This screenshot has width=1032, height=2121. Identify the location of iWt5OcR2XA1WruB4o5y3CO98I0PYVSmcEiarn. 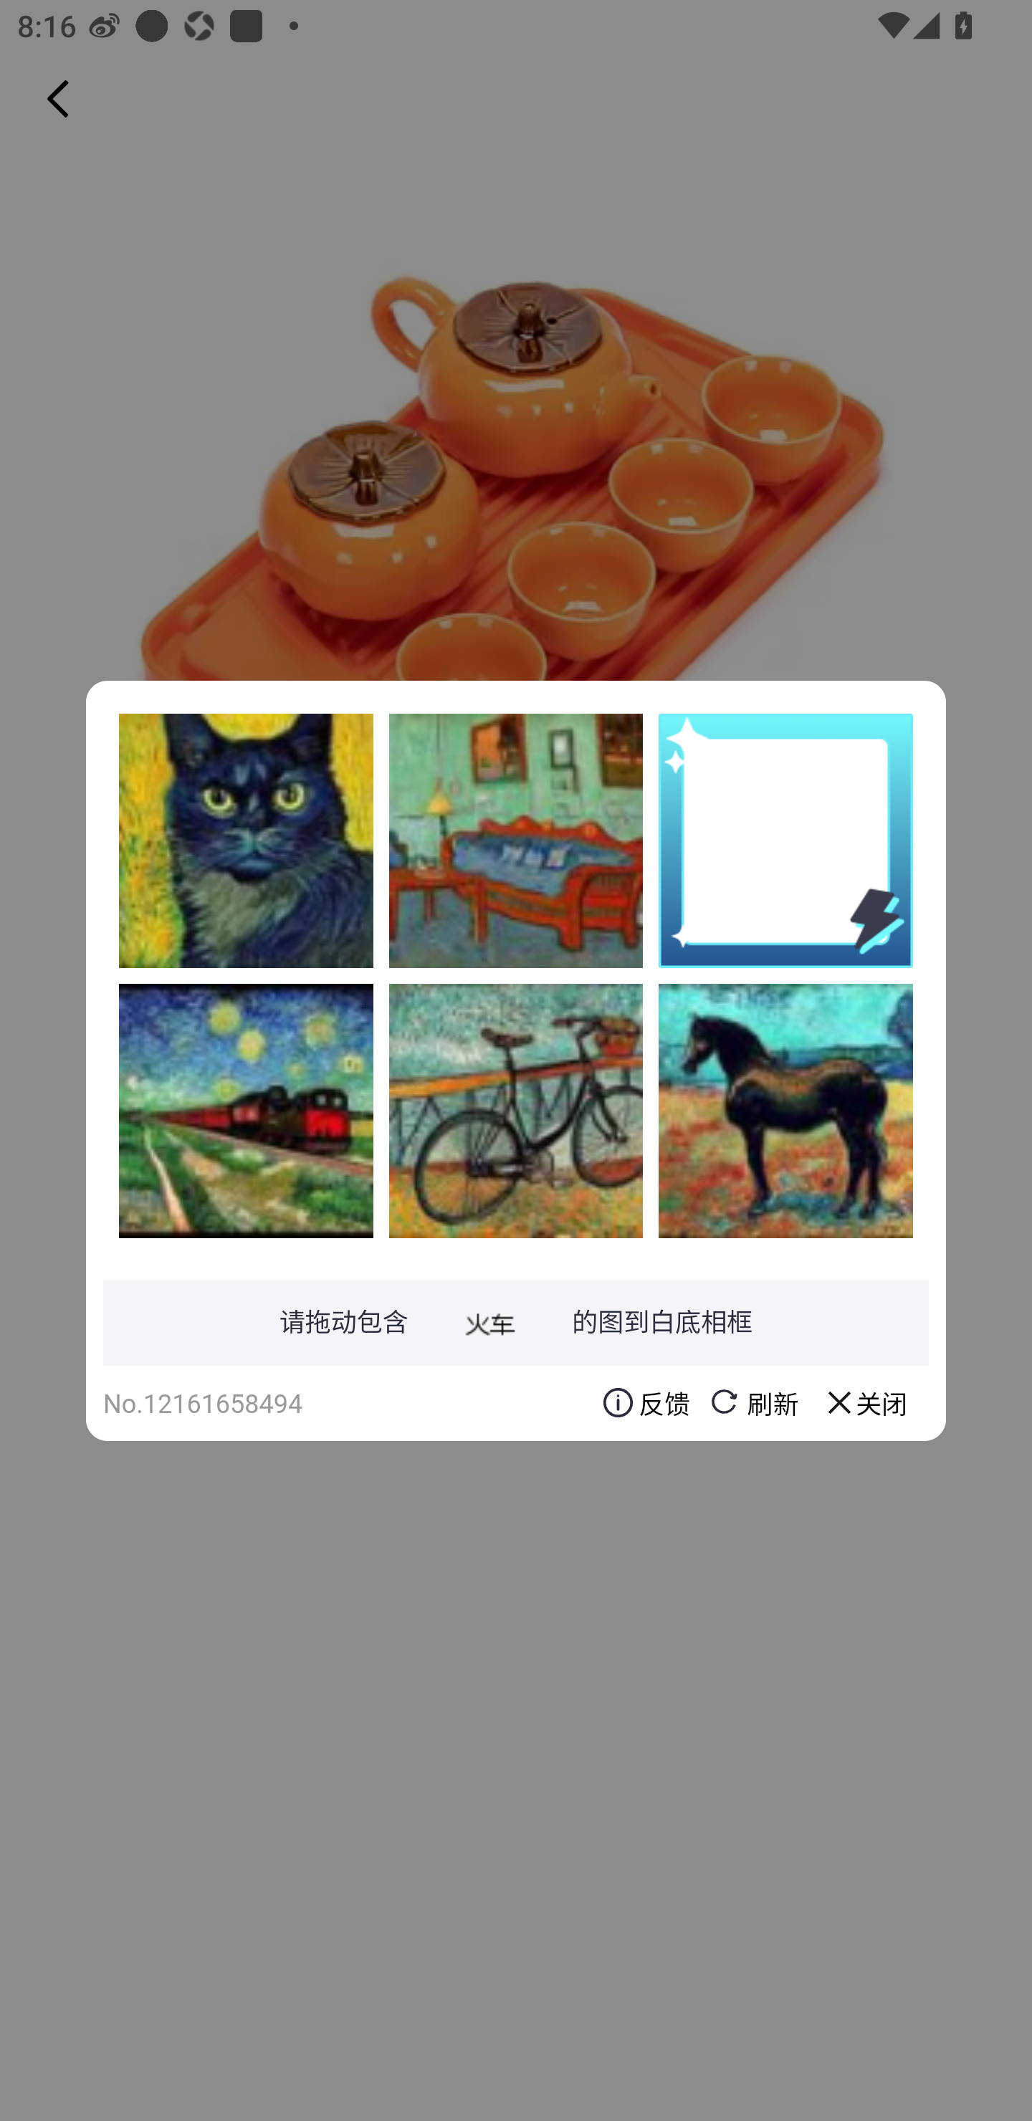
(516, 1110).